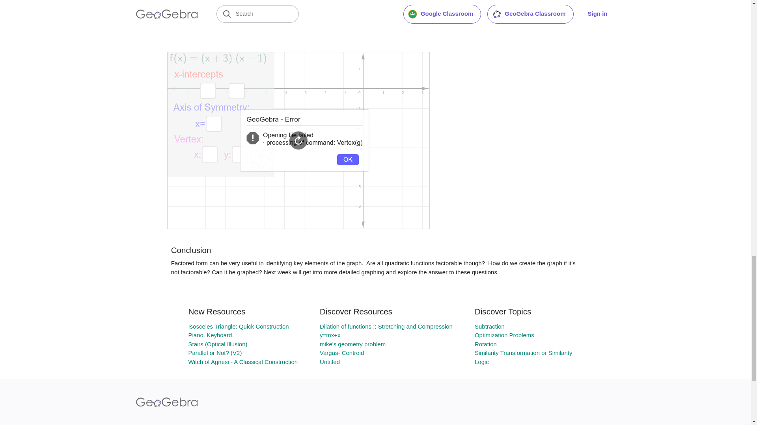 The image size is (757, 425). What do you see at coordinates (238, 326) in the screenshot?
I see `Isosceles Triangle: Quick Construction` at bounding box center [238, 326].